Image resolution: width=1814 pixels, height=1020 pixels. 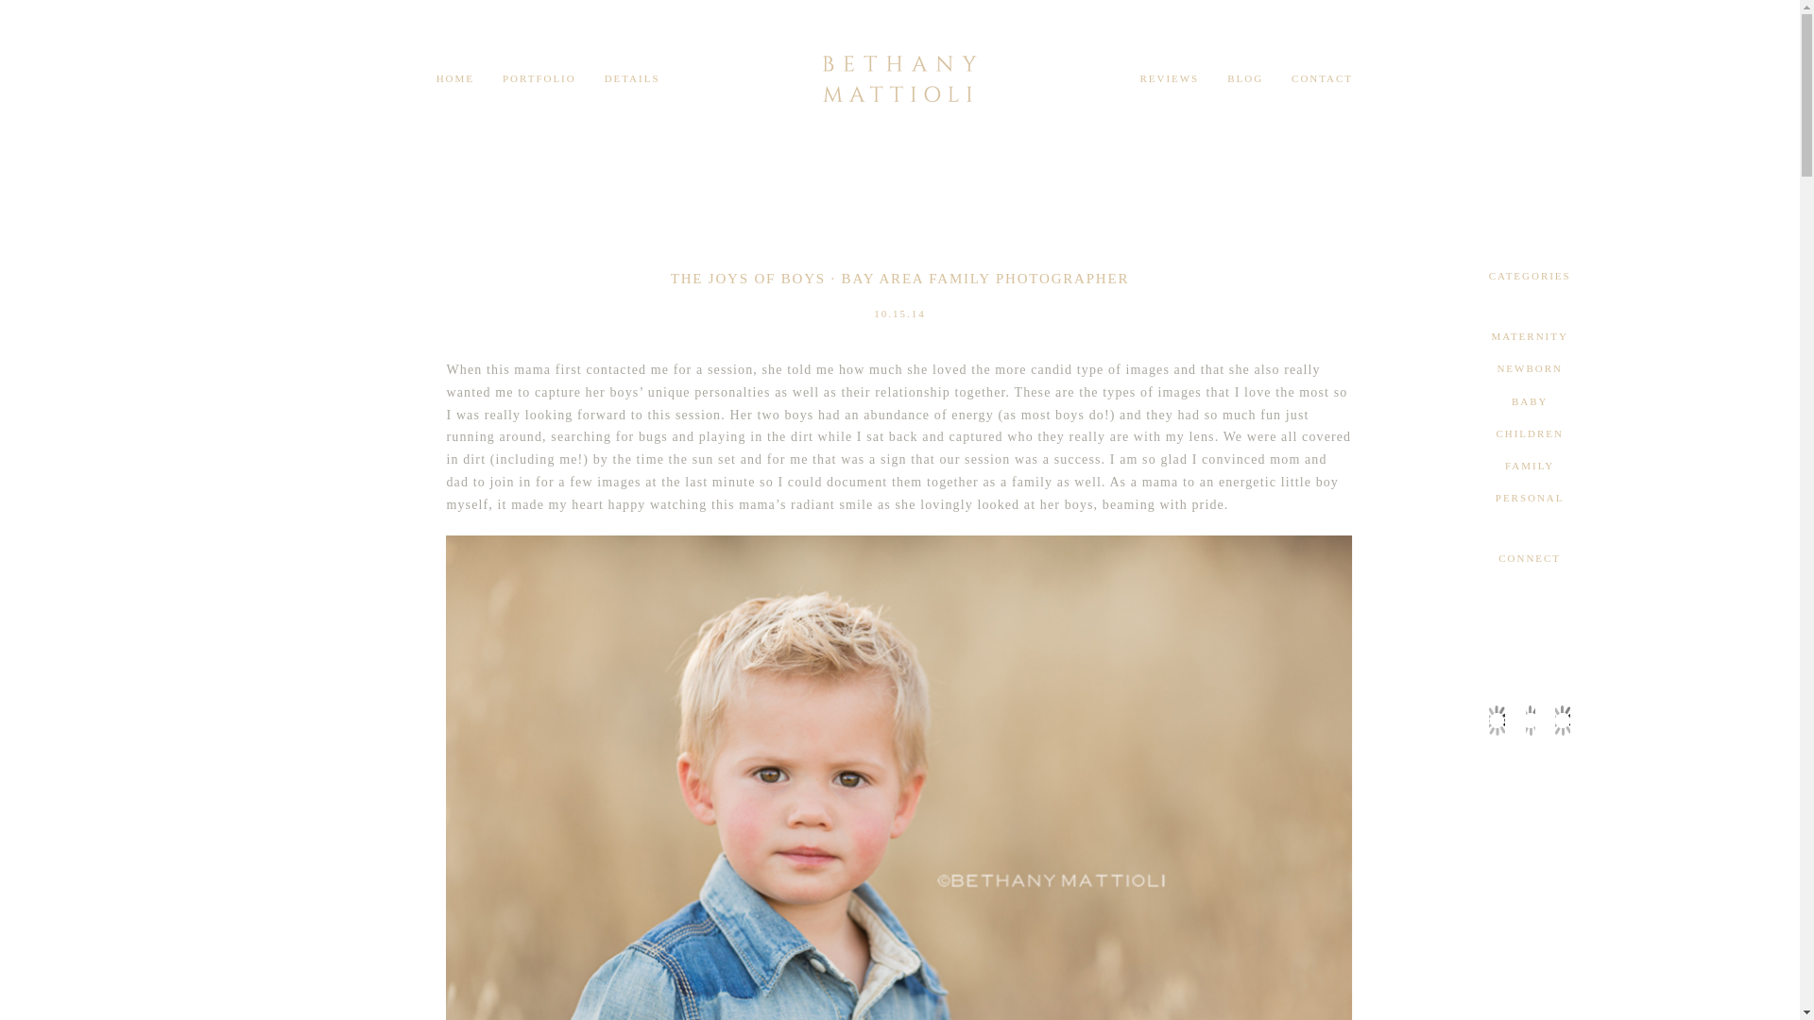 What do you see at coordinates (1245, 77) in the screenshot?
I see `BLOG` at bounding box center [1245, 77].